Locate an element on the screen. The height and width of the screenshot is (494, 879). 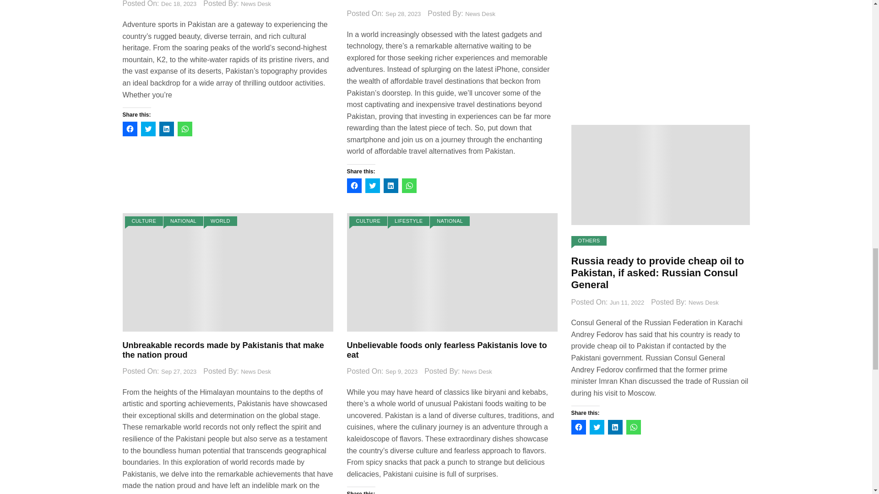
Click to share on Facebook is located at coordinates (130, 129).